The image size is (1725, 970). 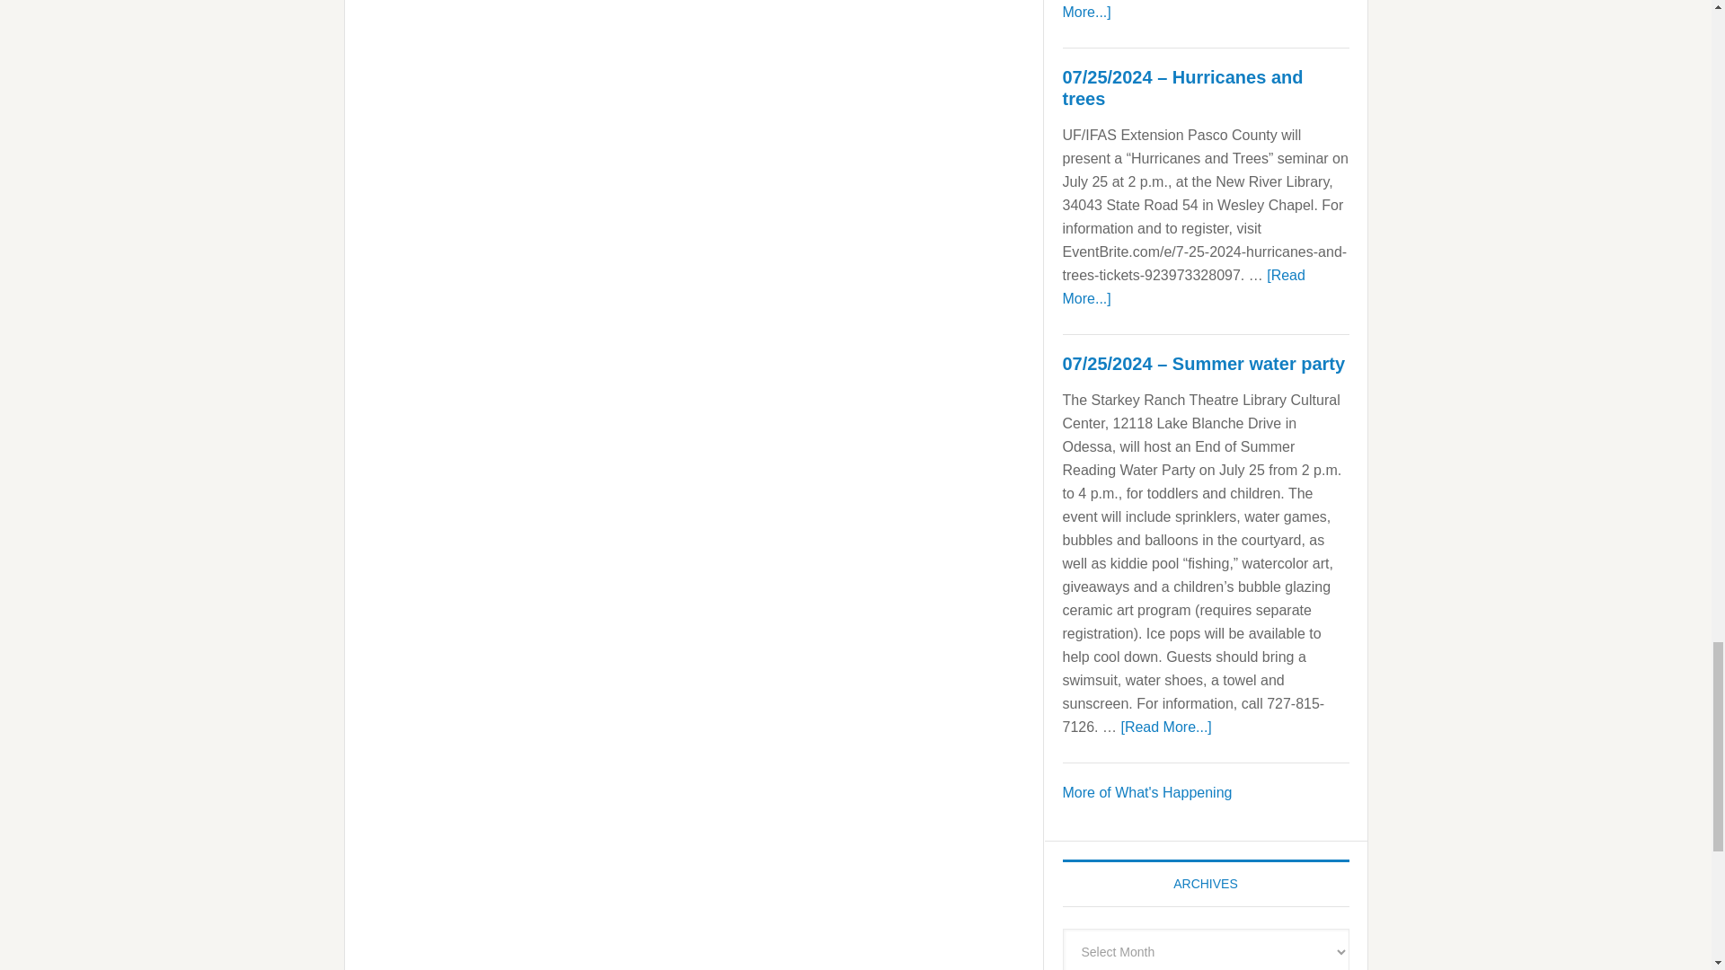 What do you see at coordinates (1146, 792) in the screenshot?
I see `What's Happening` at bounding box center [1146, 792].